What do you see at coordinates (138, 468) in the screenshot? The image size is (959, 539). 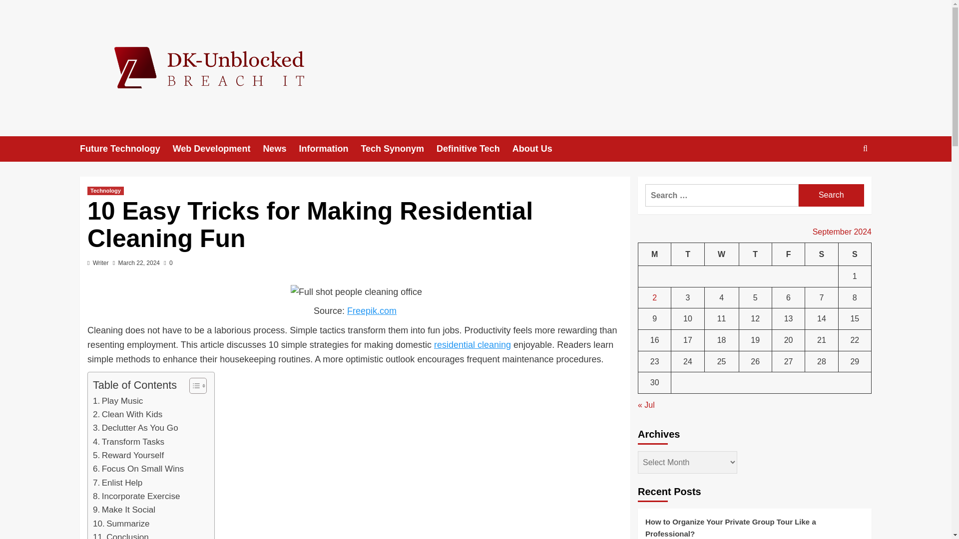 I see `Focus On Small Wins` at bounding box center [138, 468].